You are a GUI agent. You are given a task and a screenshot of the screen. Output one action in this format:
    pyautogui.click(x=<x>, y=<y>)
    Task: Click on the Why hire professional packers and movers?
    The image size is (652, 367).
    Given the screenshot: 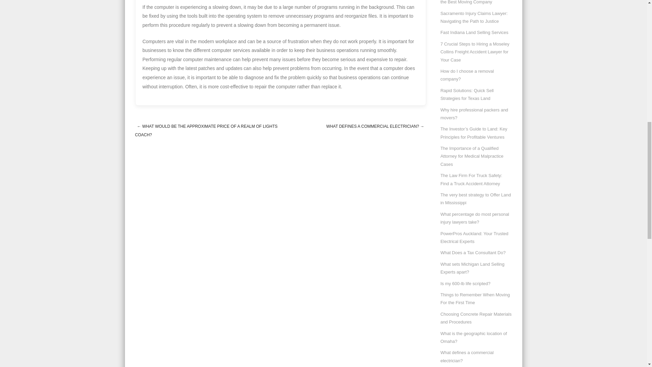 What is the action you would take?
    pyautogui.click(x=474, y=114)
    